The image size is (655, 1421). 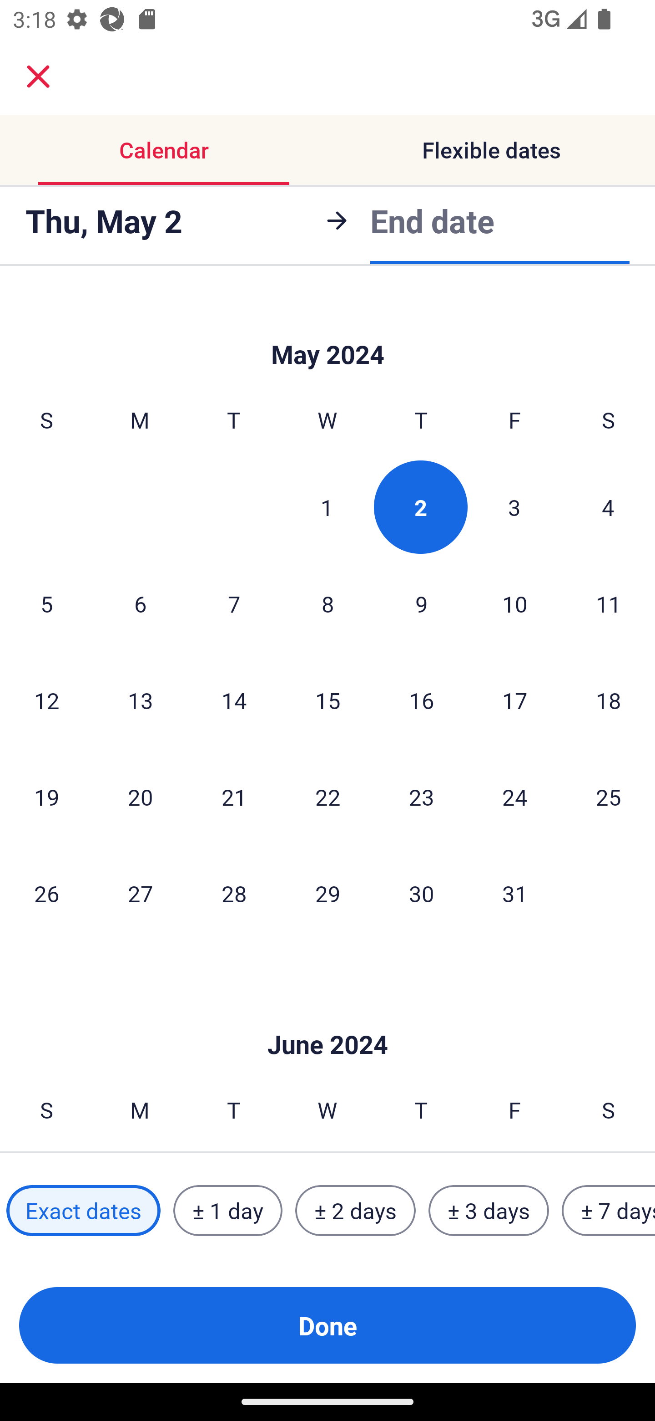 I want to click on 10 Friday, May 10, 2024, so click(x=515, y=604).